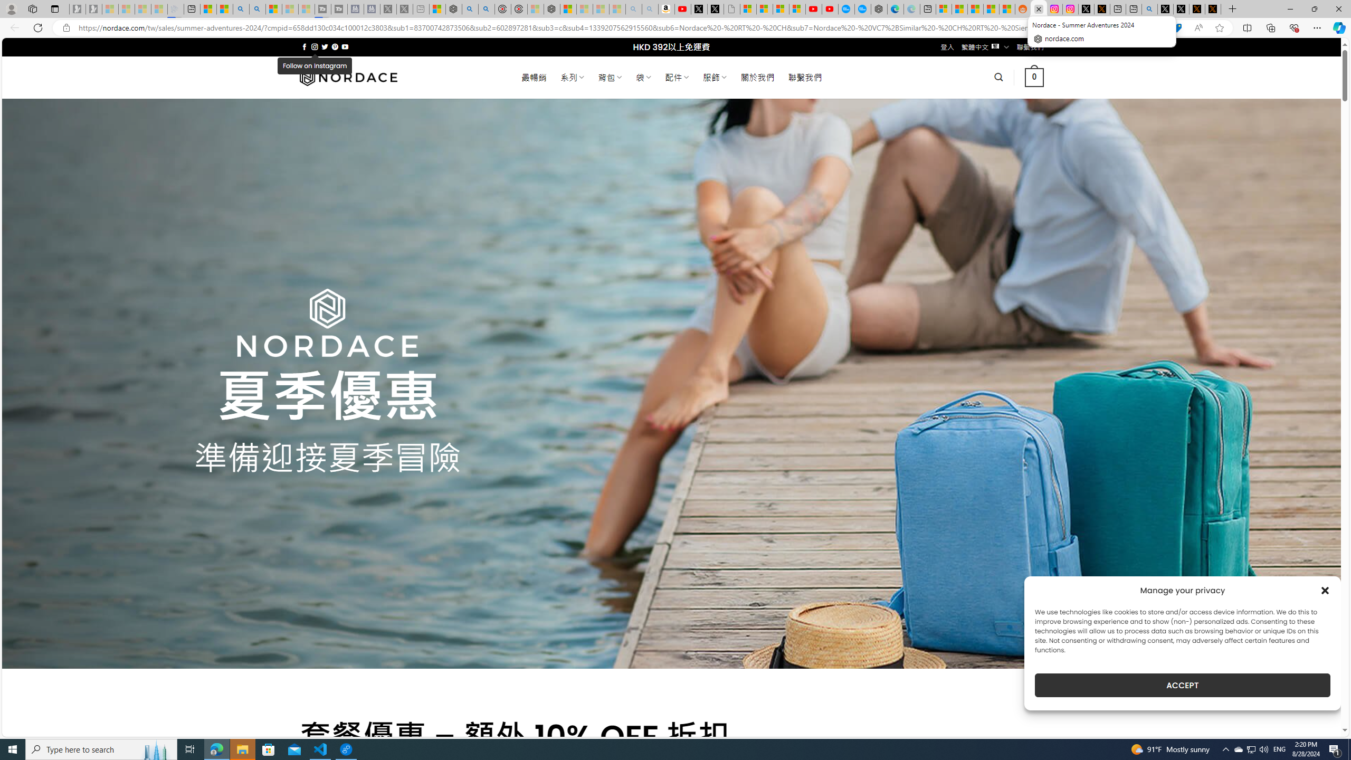 The width and height of the screenshot is (1351, 760). I want to click on Gloom - YouTube, so click(814, 9).